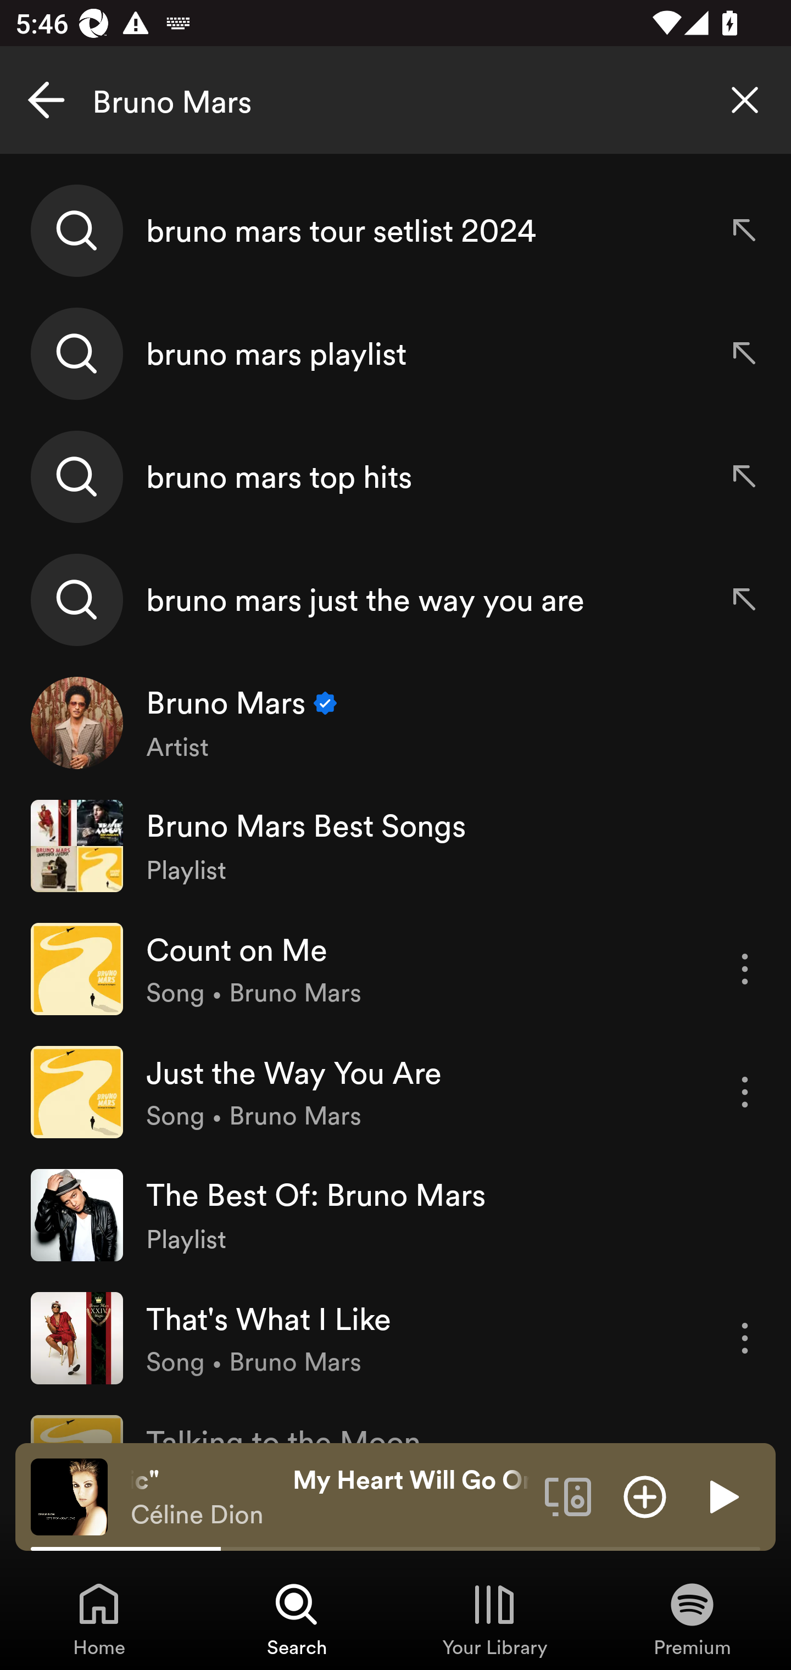  I want to click on More options for song Count on Me, so click(745, 969).